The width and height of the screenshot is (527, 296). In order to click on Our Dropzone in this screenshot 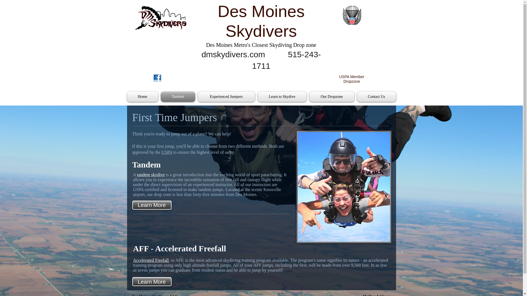, I will do `click(332, 96)`.